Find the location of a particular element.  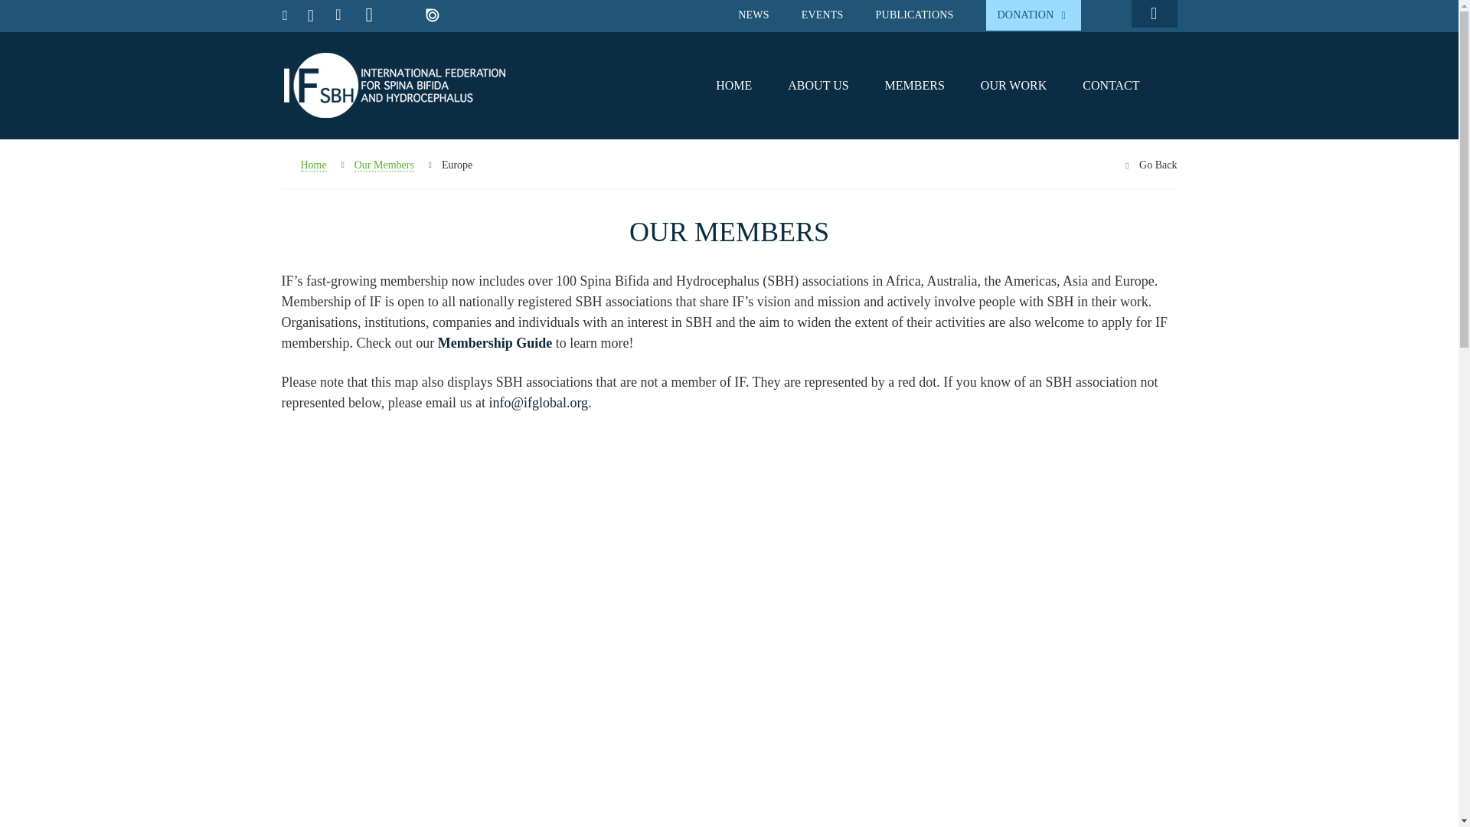

HOME is located at coordinates (733, 84).